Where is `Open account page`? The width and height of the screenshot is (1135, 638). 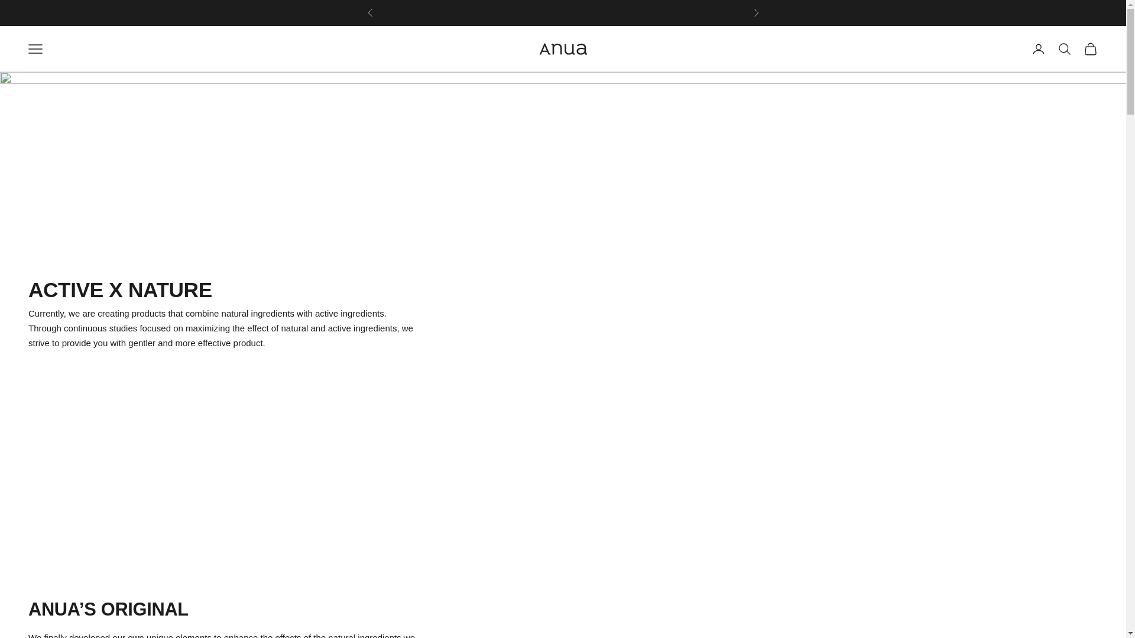
Open account page is located at coordinates (1038, 49).